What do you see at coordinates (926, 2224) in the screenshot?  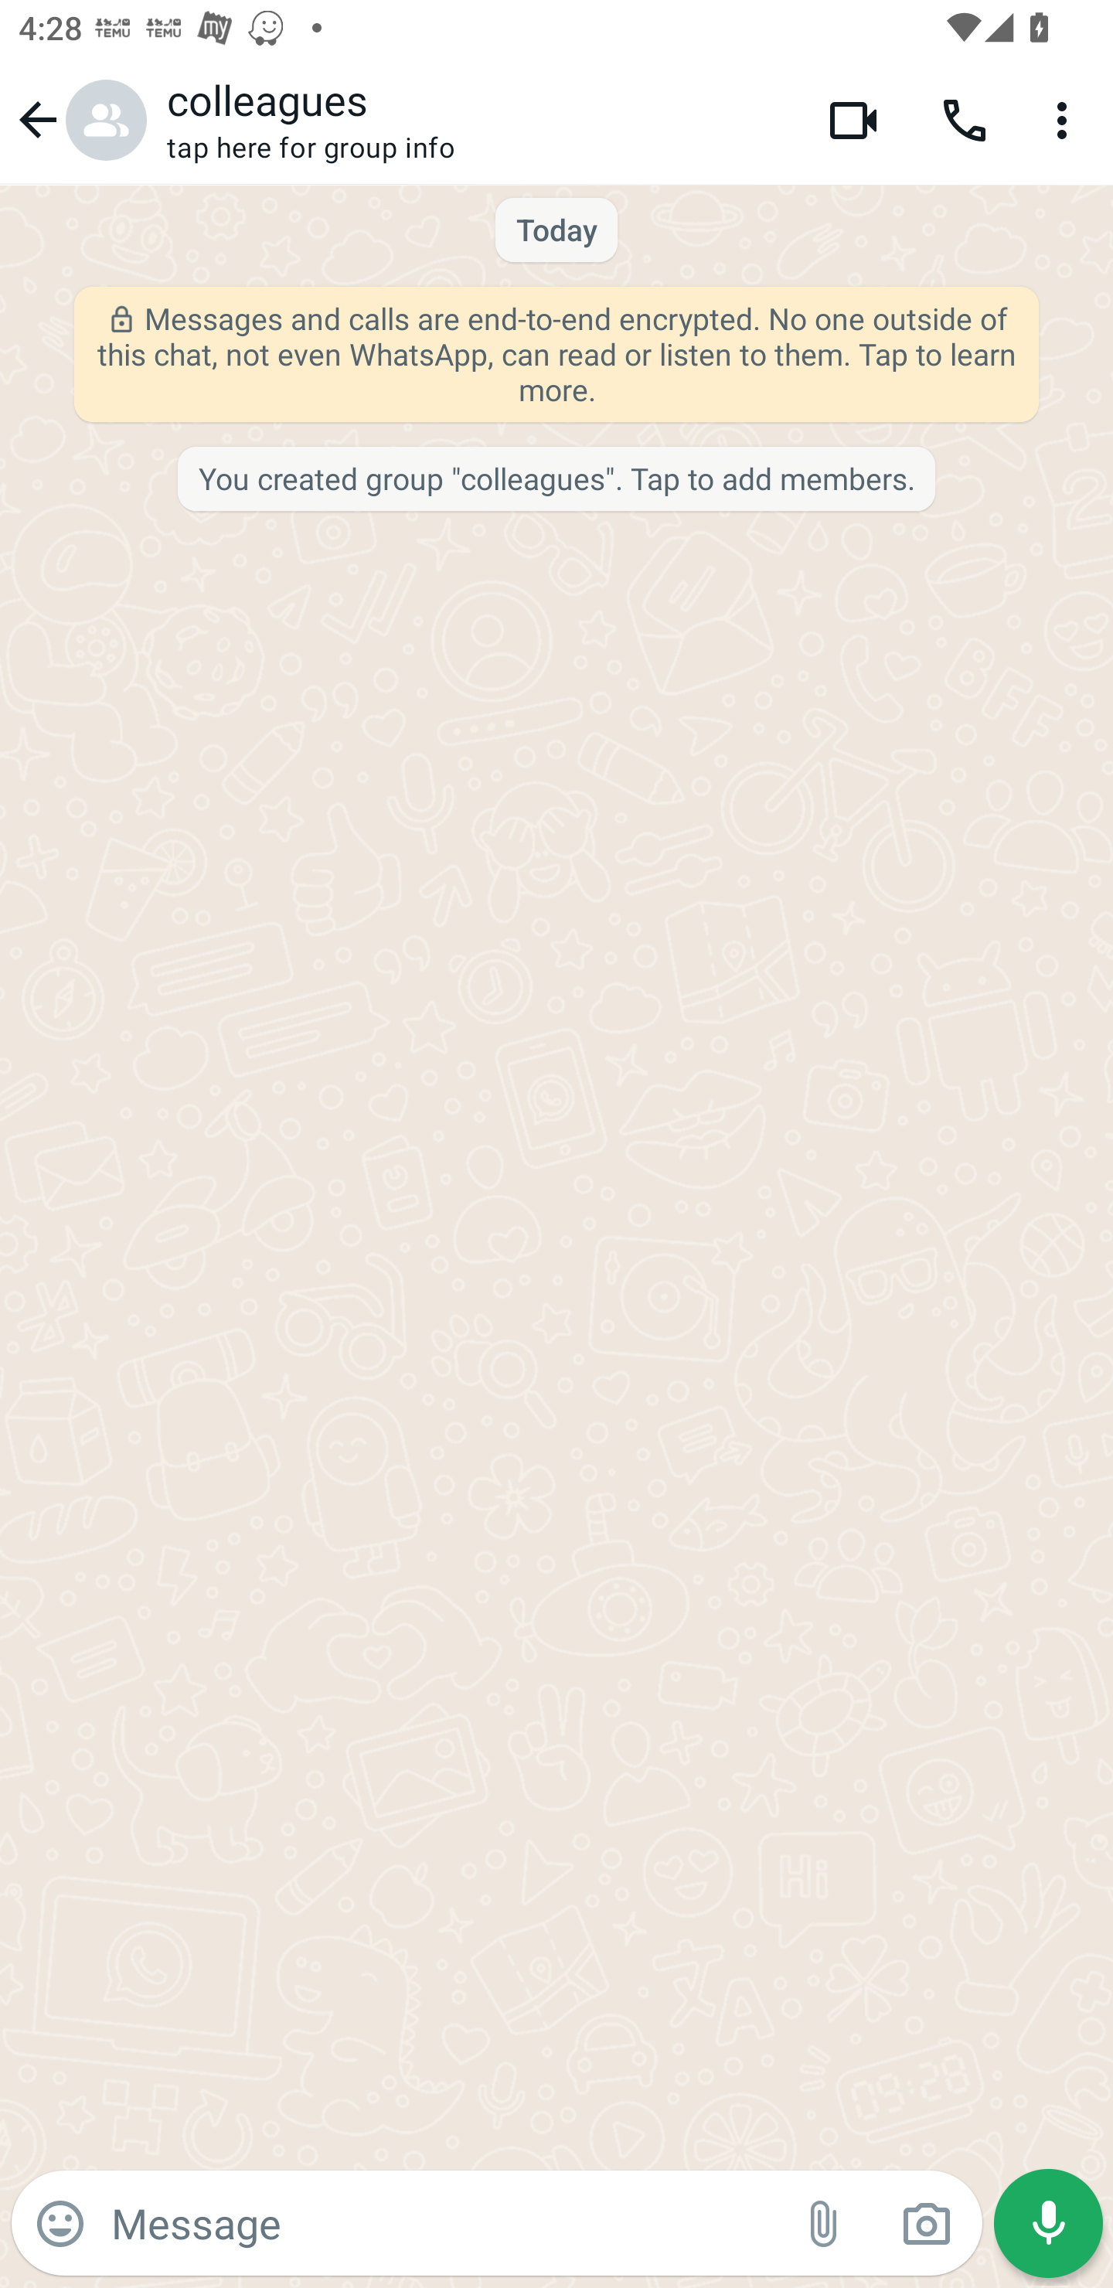 I see `Camera` at bounding box center [926, 2224].